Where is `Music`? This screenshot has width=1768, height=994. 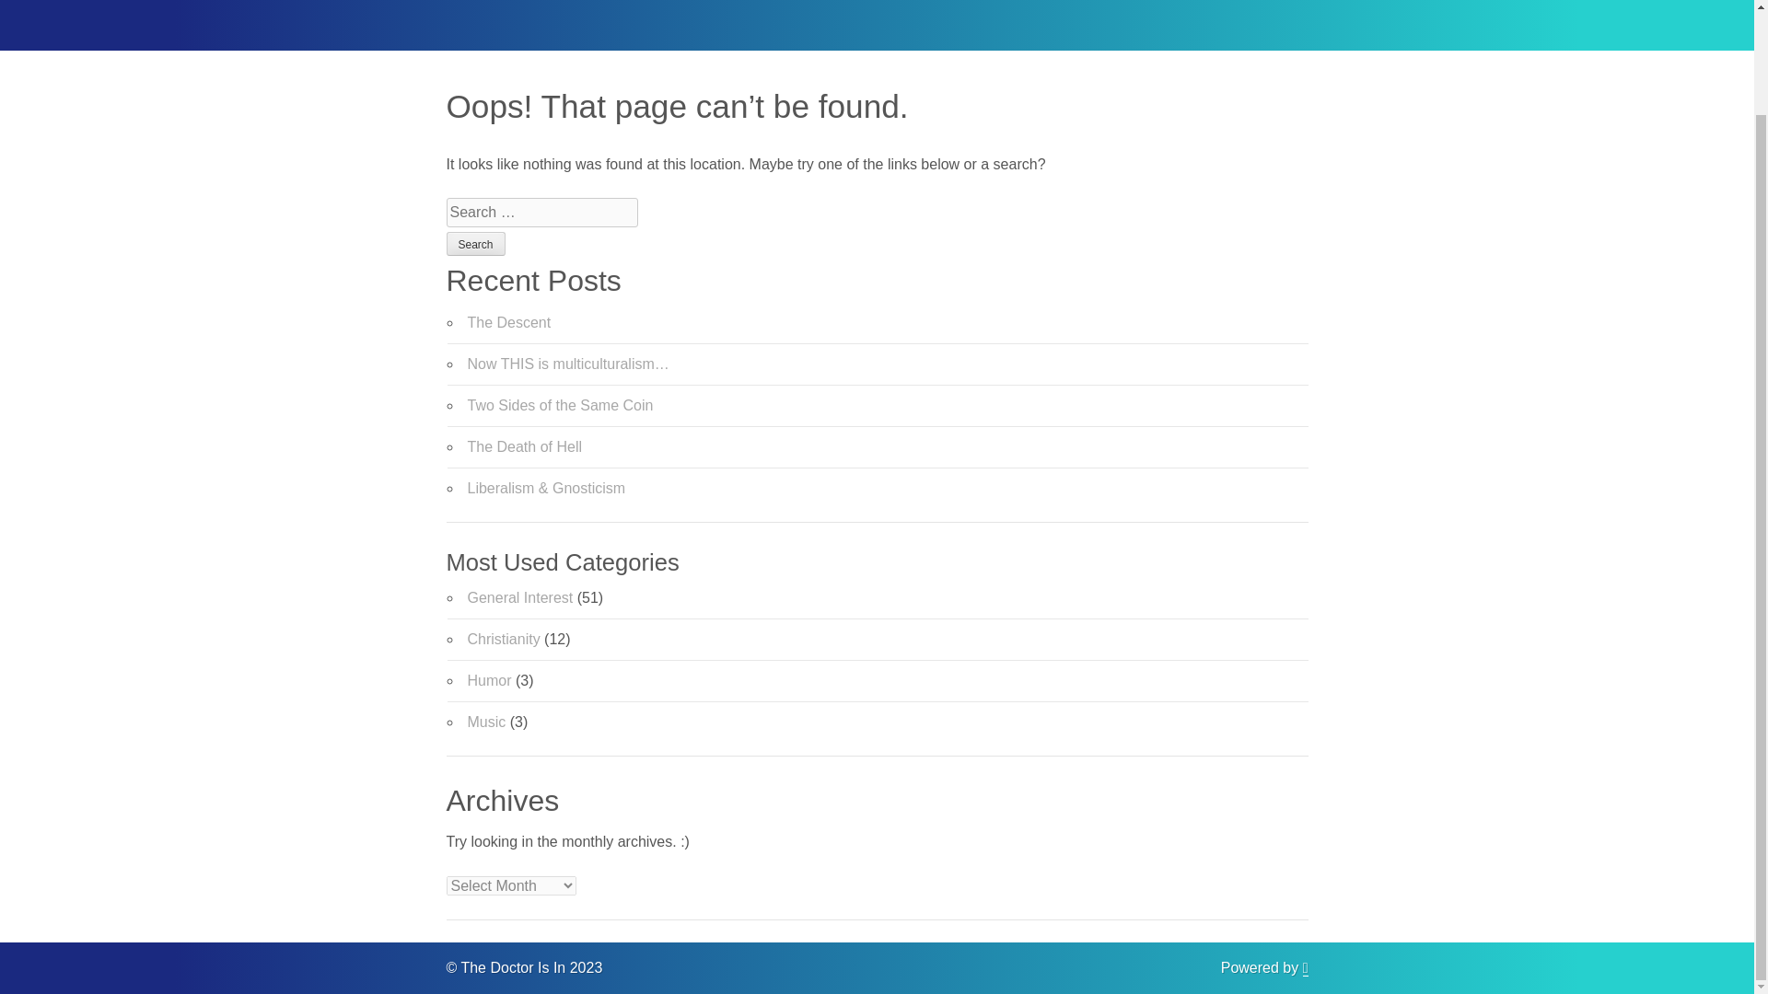
Music is located at coordinates (486, 722).